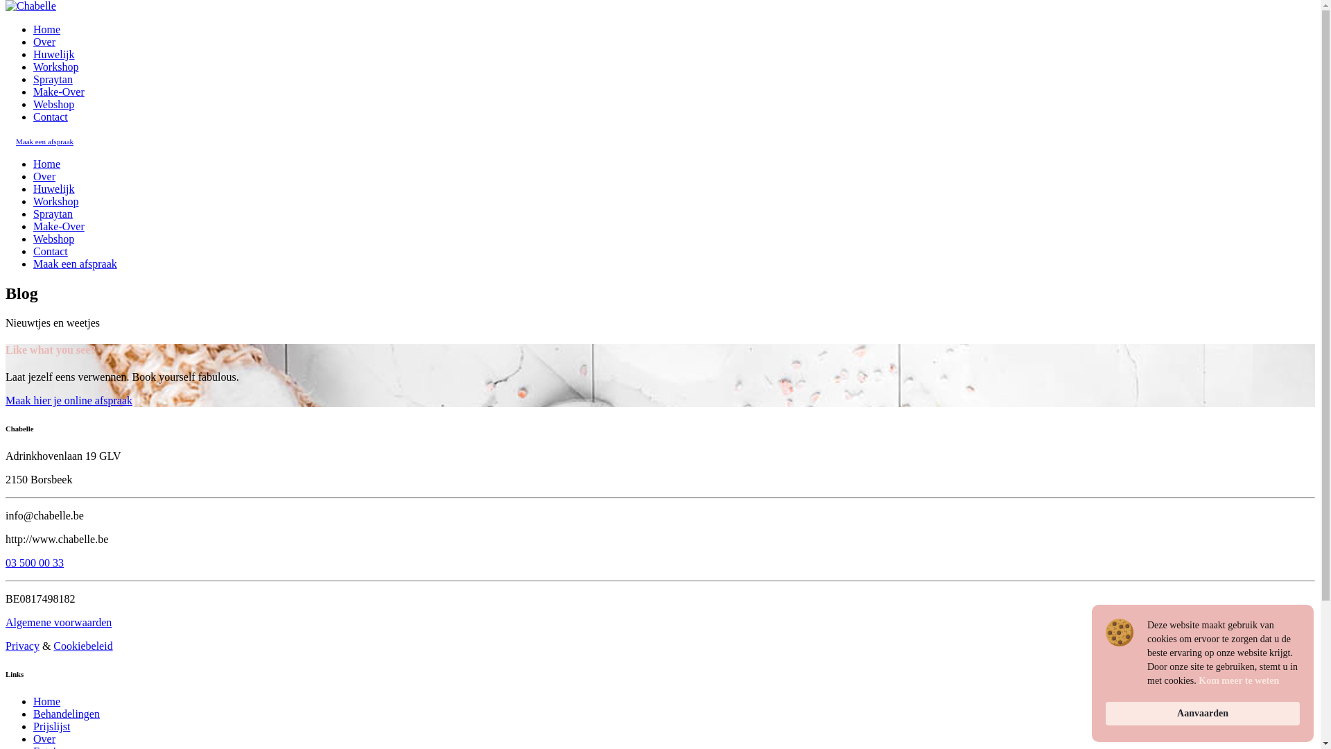 The image size is (1331, 749). Describe the element at coordinates (47, 702) in the screenshot. I see `Home` at that location.